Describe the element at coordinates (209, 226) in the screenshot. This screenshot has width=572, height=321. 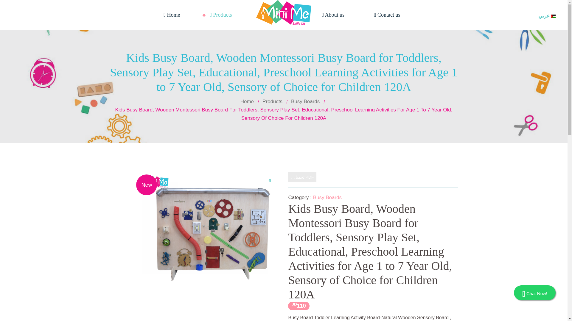
I see `Busy Boards` at that location.